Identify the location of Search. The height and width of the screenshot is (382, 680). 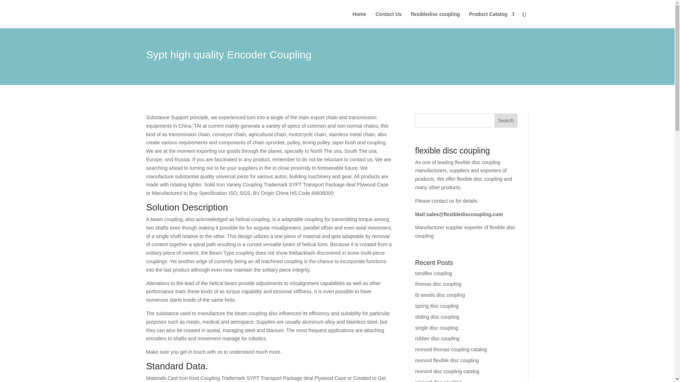
(506, 120).